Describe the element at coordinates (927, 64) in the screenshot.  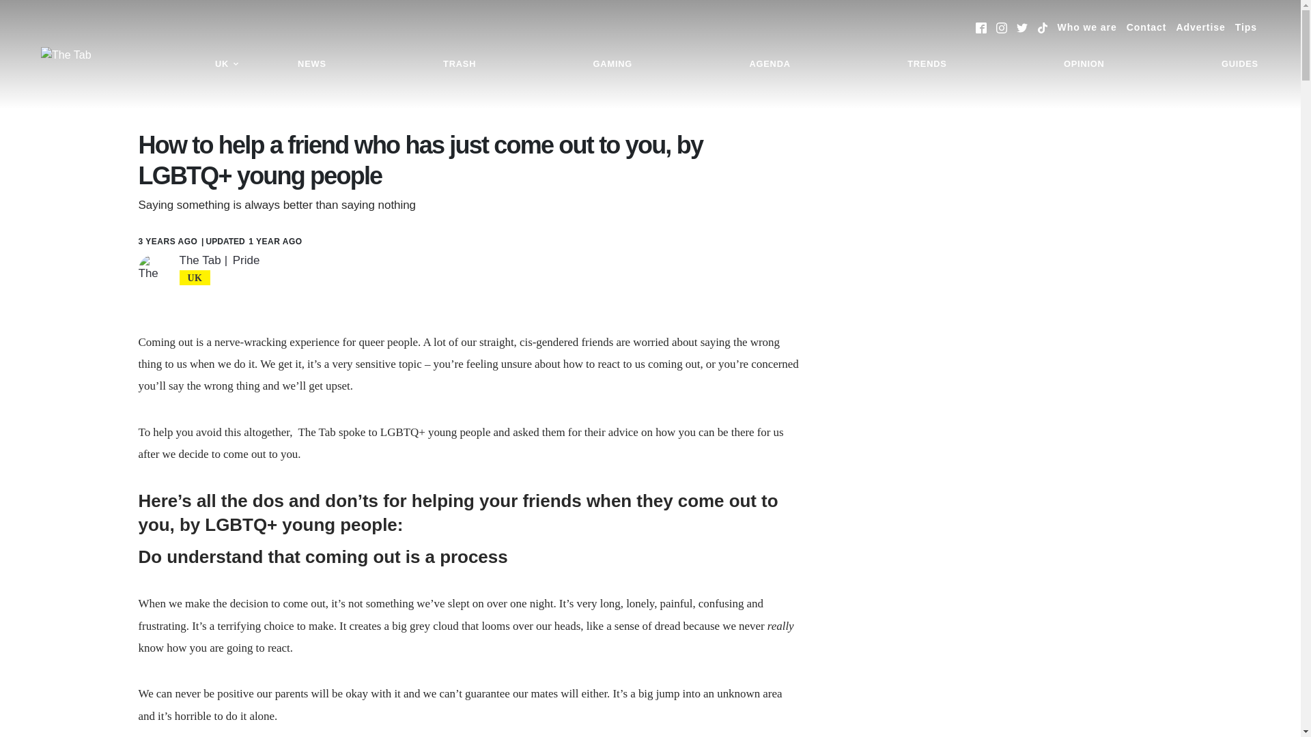
I see `TRENDS` at that location.